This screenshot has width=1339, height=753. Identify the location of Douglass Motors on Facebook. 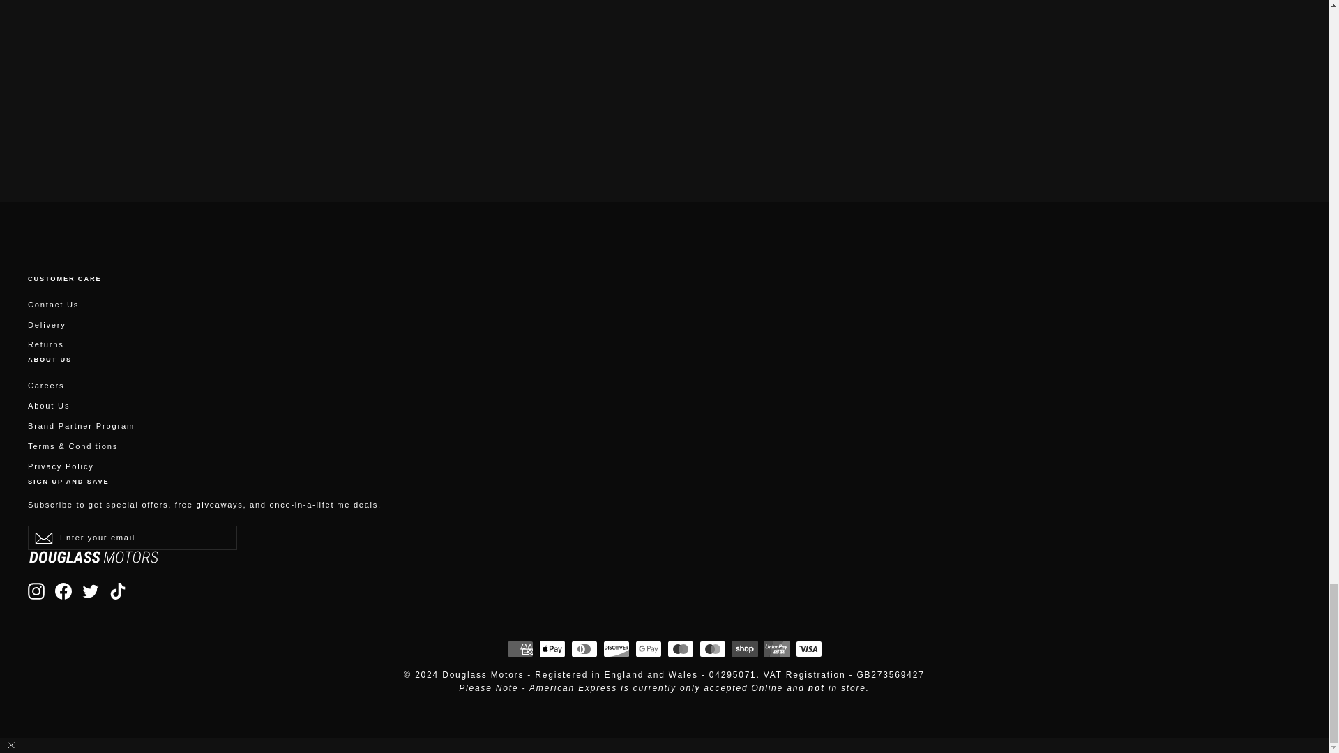
(63, 591).